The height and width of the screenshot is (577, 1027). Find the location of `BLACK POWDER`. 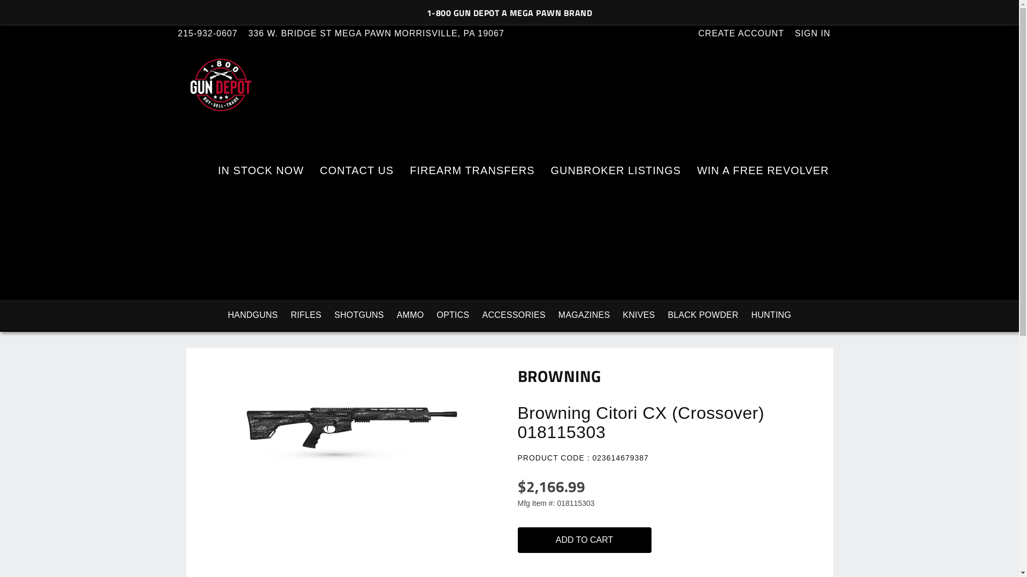

BLACK POWDER is located at coordinates (703, 315).